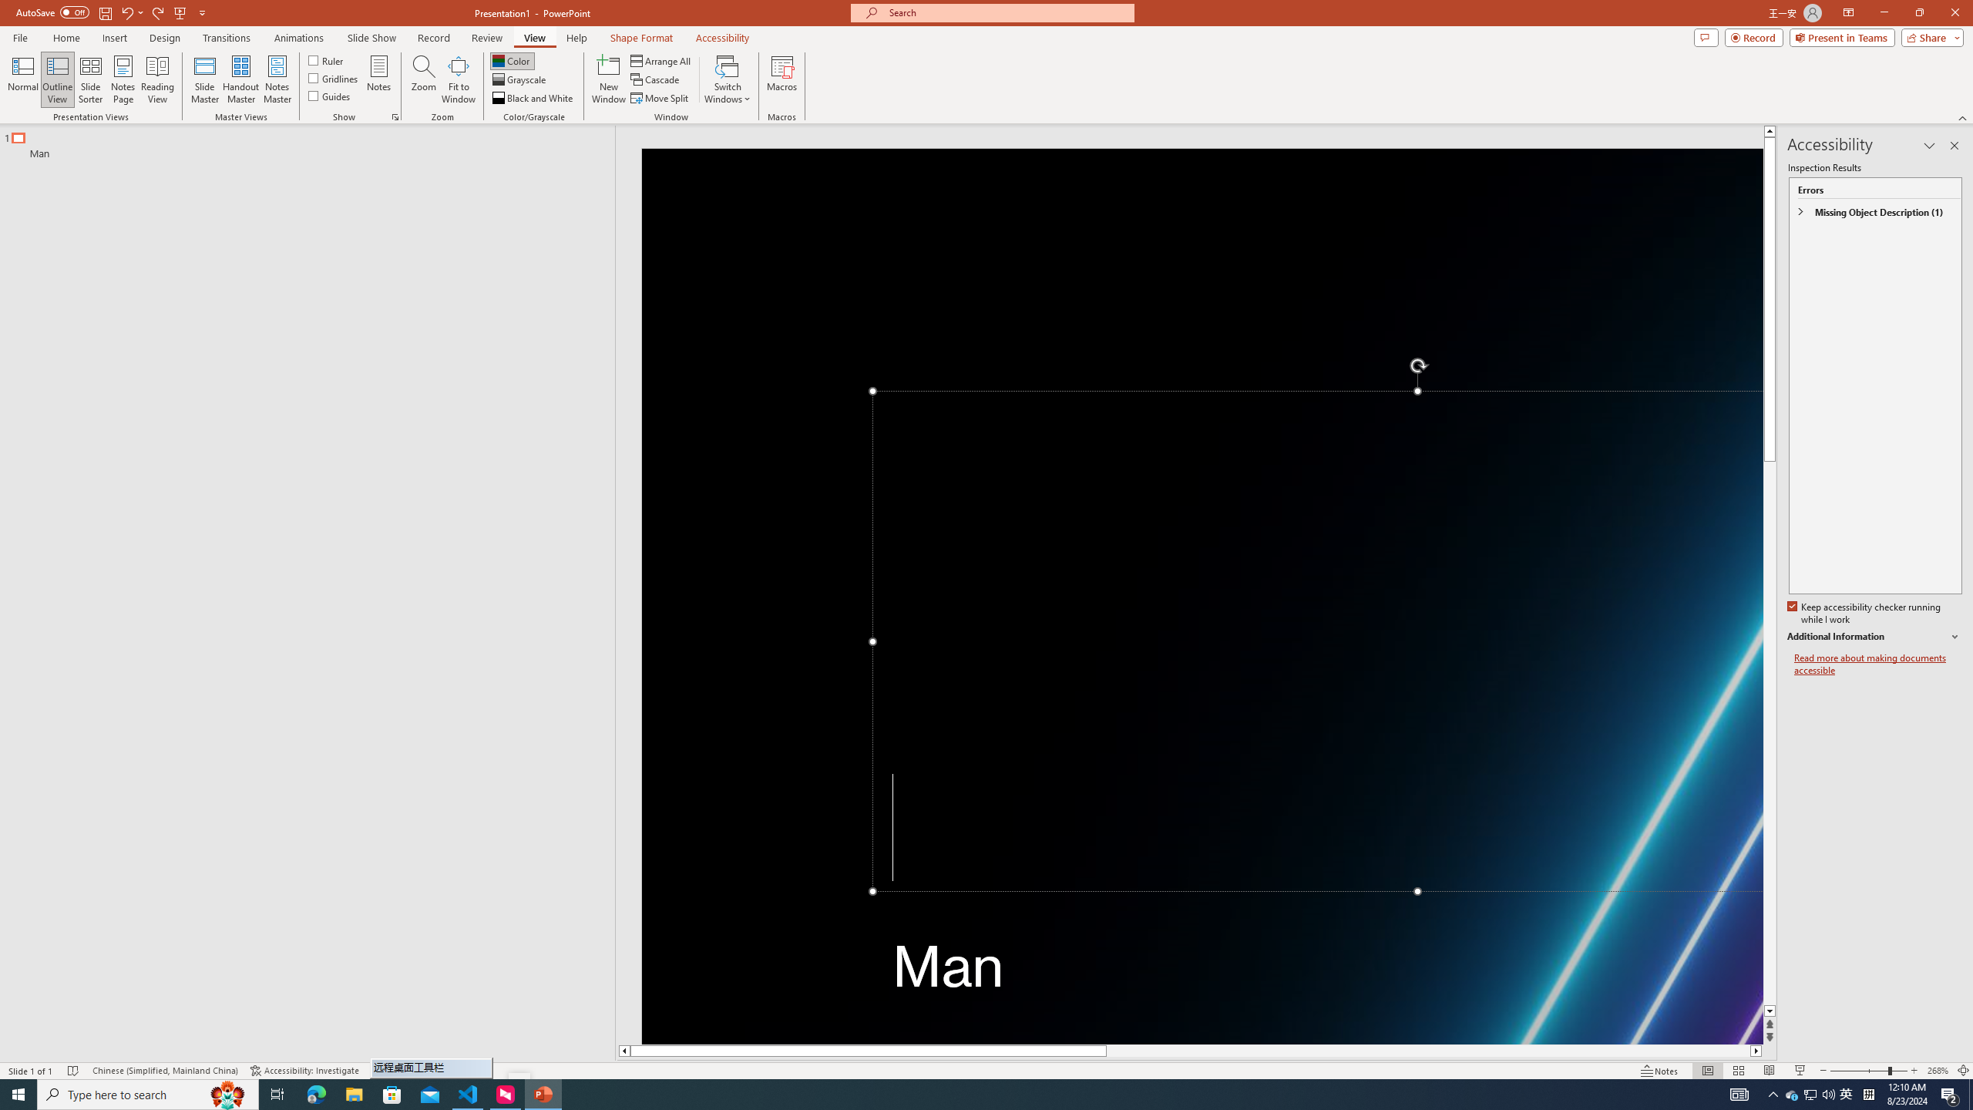 The image size is (1973, 1110). Describe the element at coordinates (1938, 1071) in the screenshot. I see `Zoom 268%` at that location.